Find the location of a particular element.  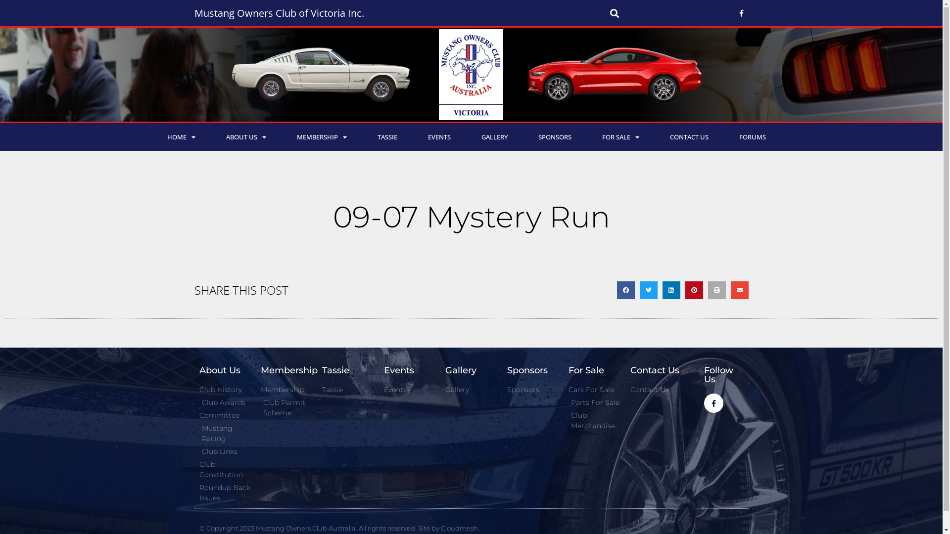

Club Merchandise is located at coordinates (594, 421).